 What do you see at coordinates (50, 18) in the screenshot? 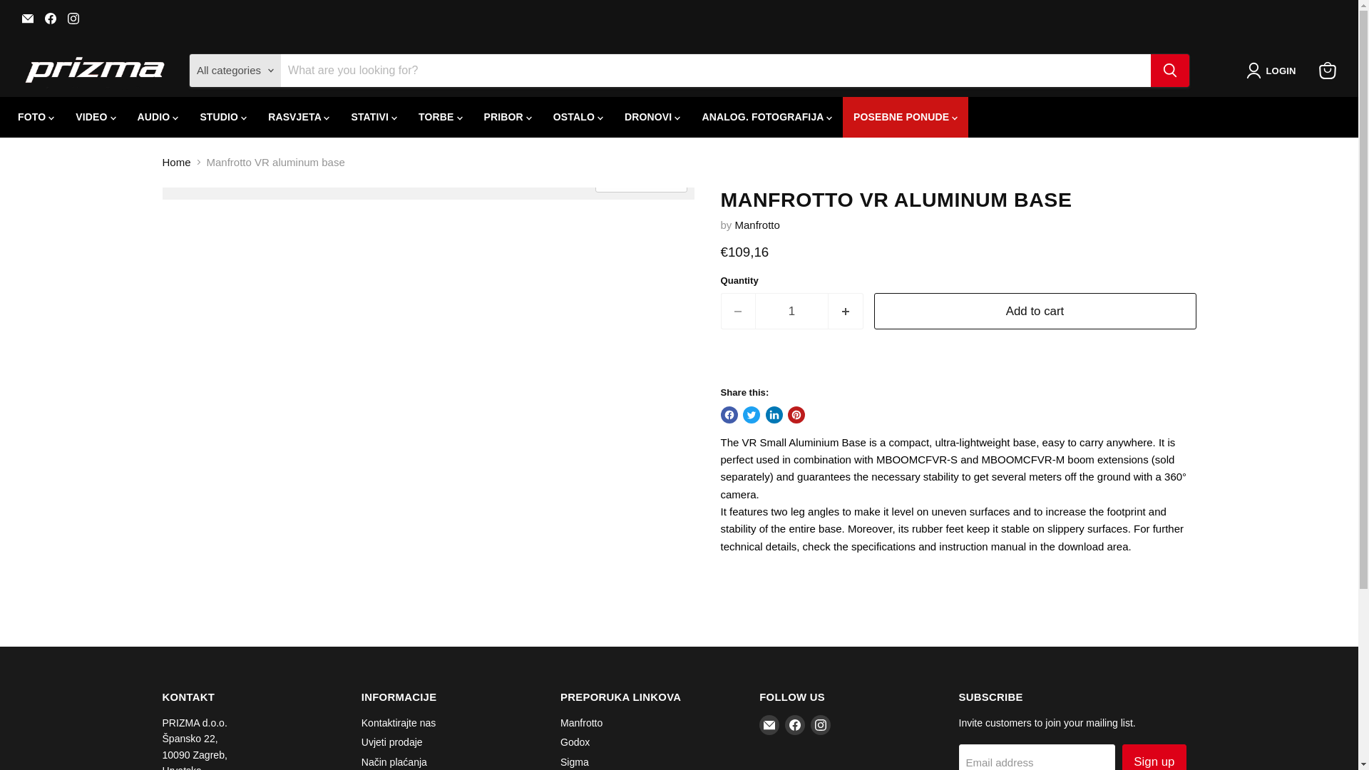
I see `Facebook` at bounding box center [50, 18].